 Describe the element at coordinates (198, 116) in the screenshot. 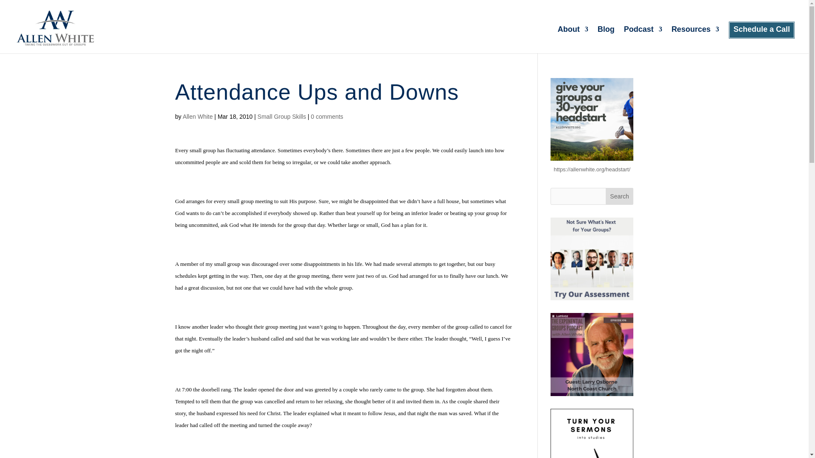

I see `Posts by Allen White` at that location.